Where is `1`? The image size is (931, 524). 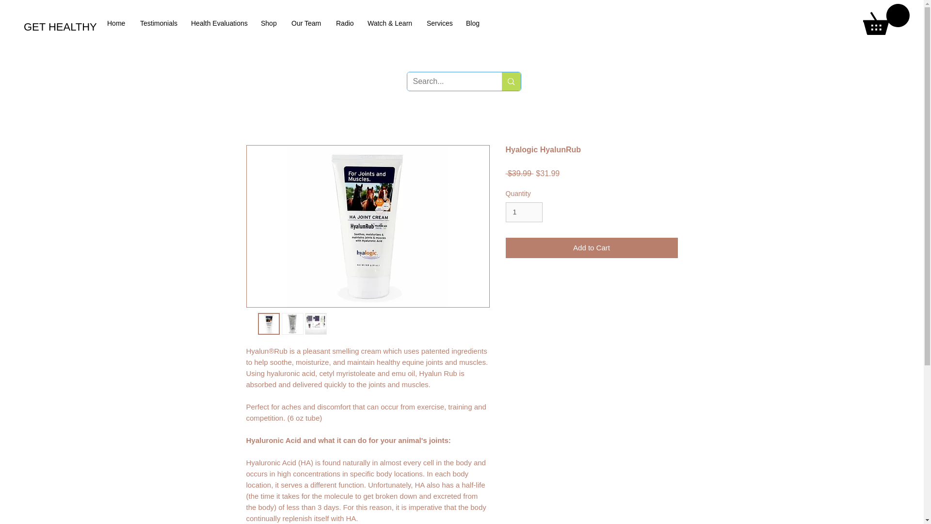
1 is located at coordinates (524, 212).